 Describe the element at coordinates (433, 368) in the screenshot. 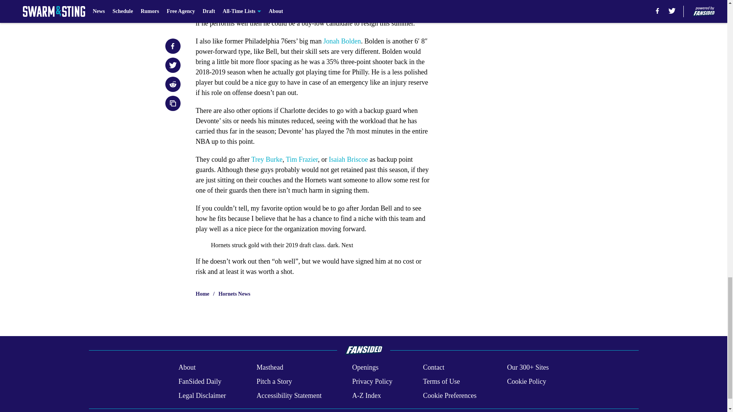

I see `Contact` at that location.